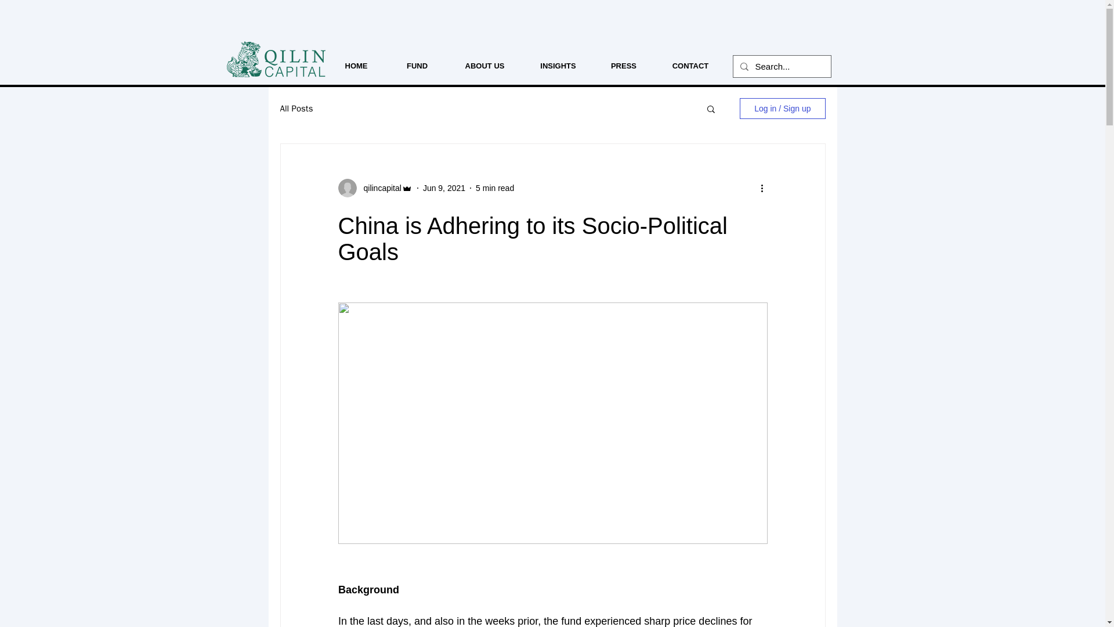 The width and height of the screenshot is (1114, 627). I want to click on qilincapital, so click(378, 188).